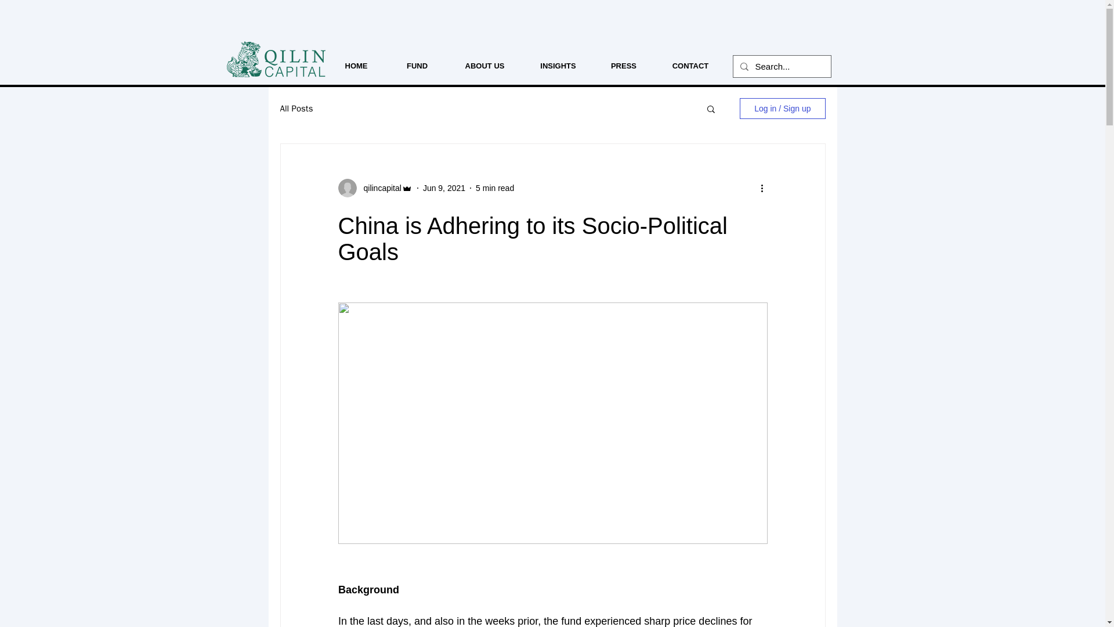 The width and height of the screenshot is (1114, 627). I want to click on qilincapital, so click(378, 188).